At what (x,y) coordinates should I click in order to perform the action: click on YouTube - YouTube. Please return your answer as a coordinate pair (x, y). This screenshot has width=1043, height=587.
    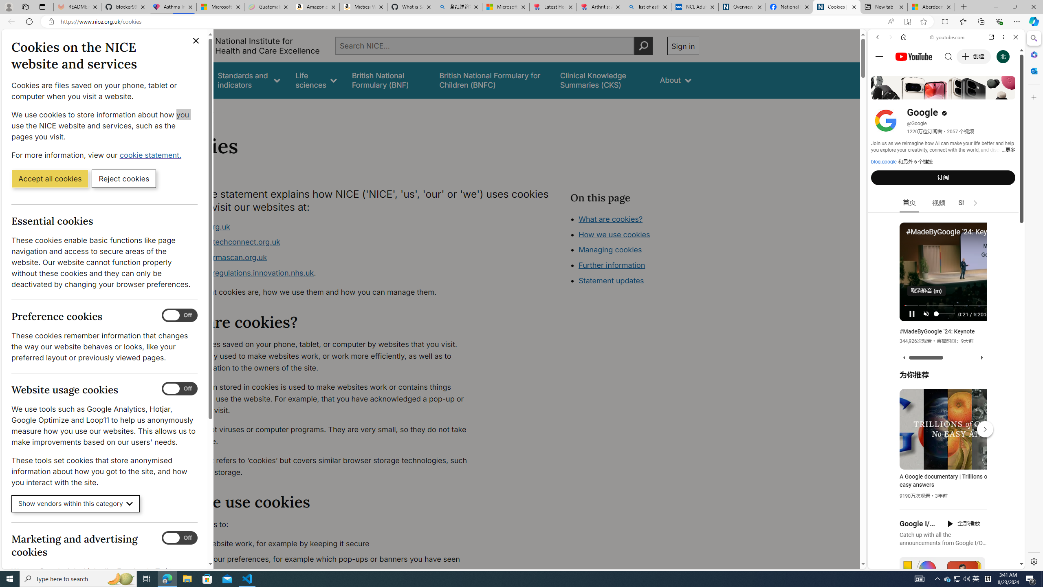
    Looking at the image, I should click on (943, 402).